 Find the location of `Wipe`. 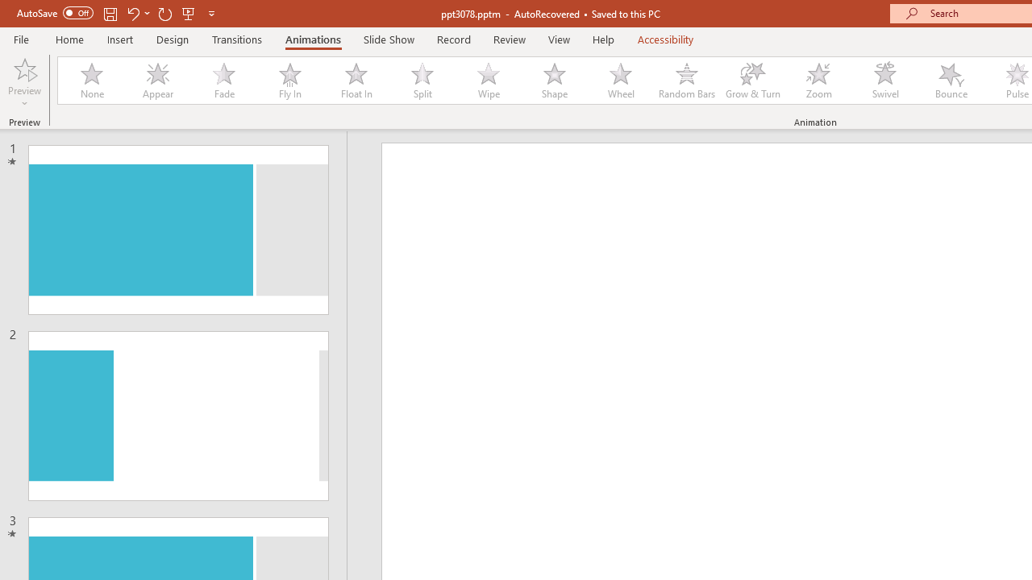

Wipe is located at coordinates (488, 81).